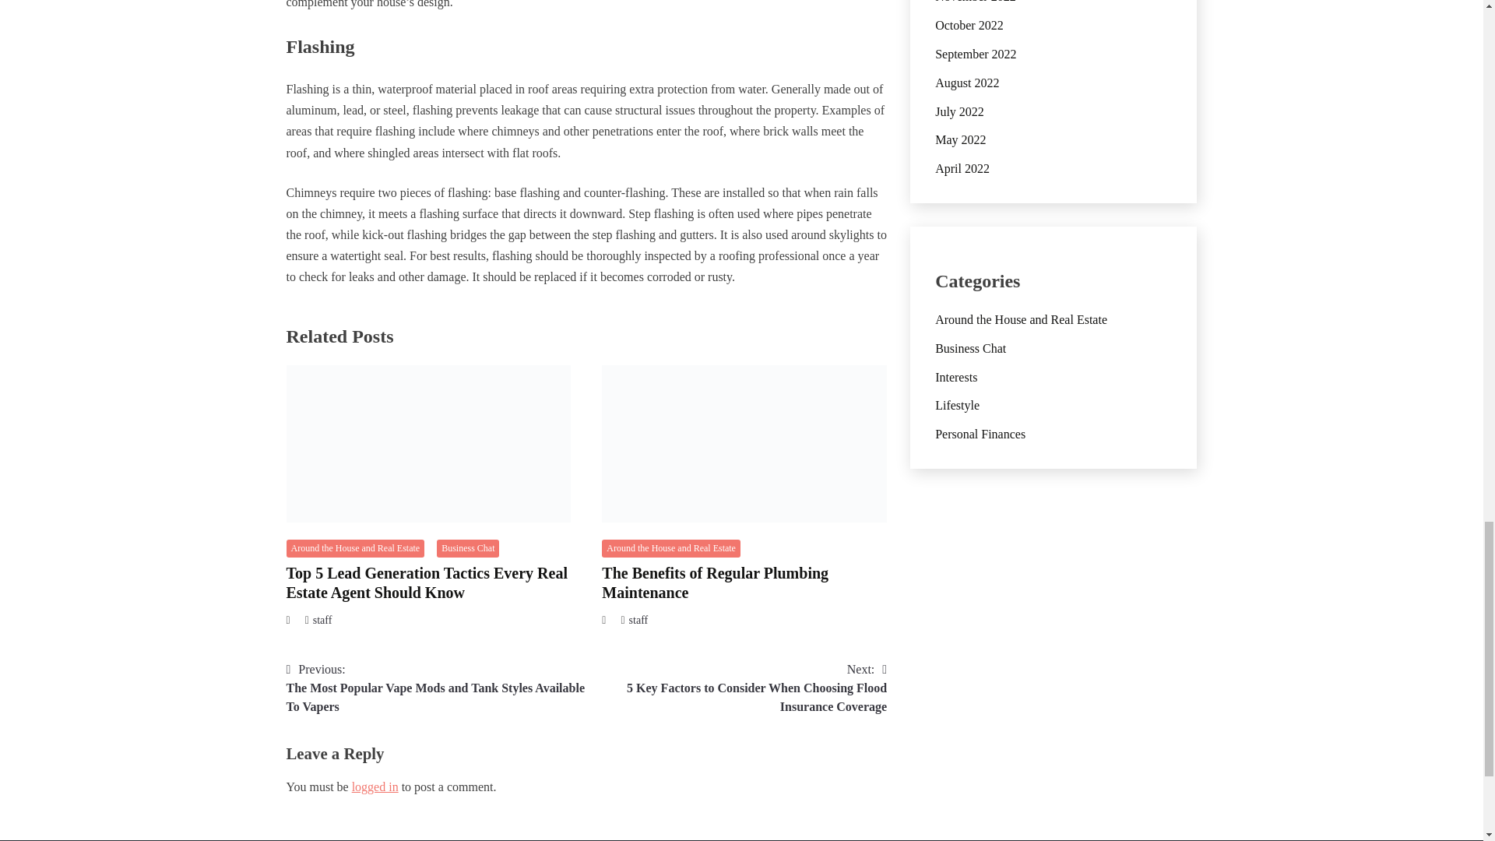 The image size is (1495, 841). What do you see at coordinates (322, 620) in the screenshot?
I see `staff` at bounding box center [322, 620].